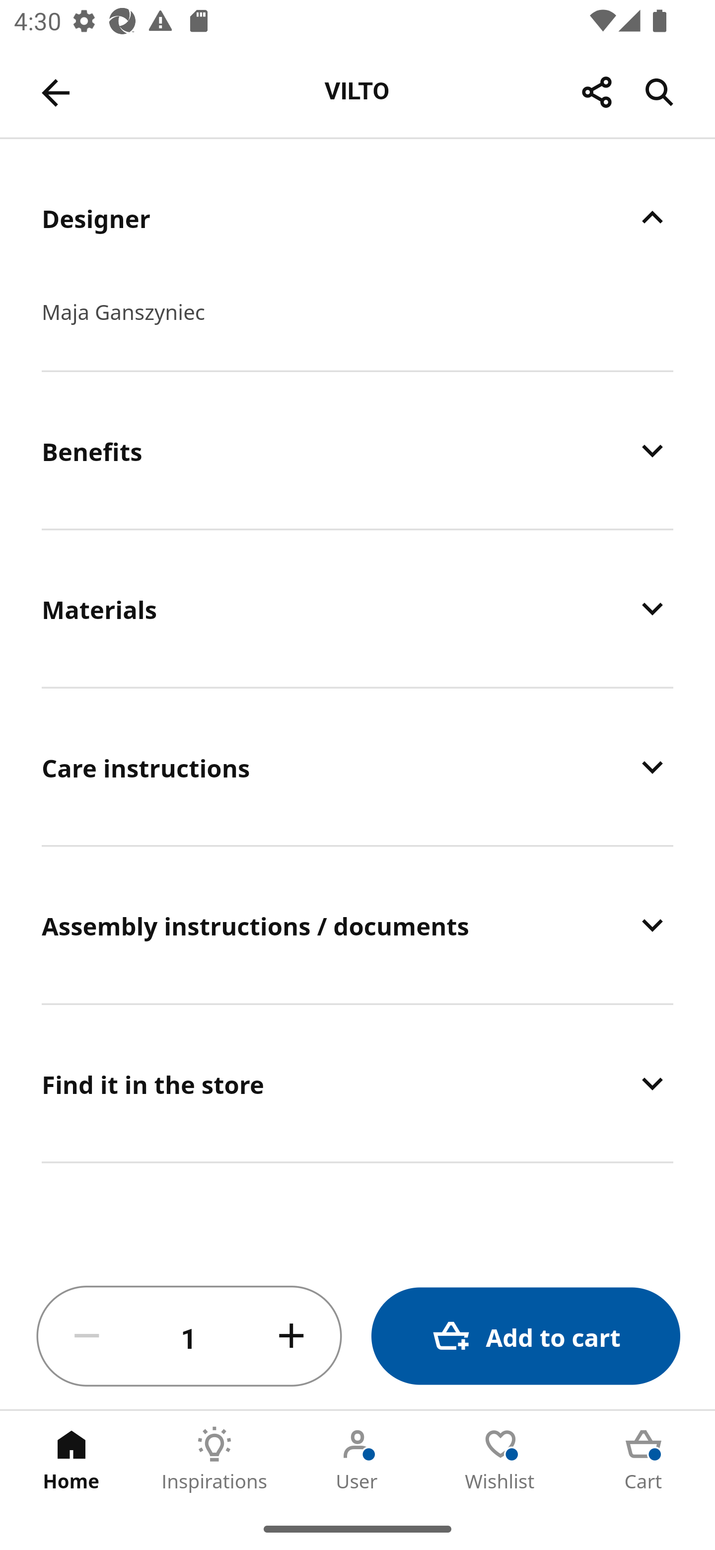 This screenshot has width=715, height=1550. What do you see at coordinates (357, 924) in the screenshot?
I see `Assembly instructions / documents` at bounding box center [357, 924].